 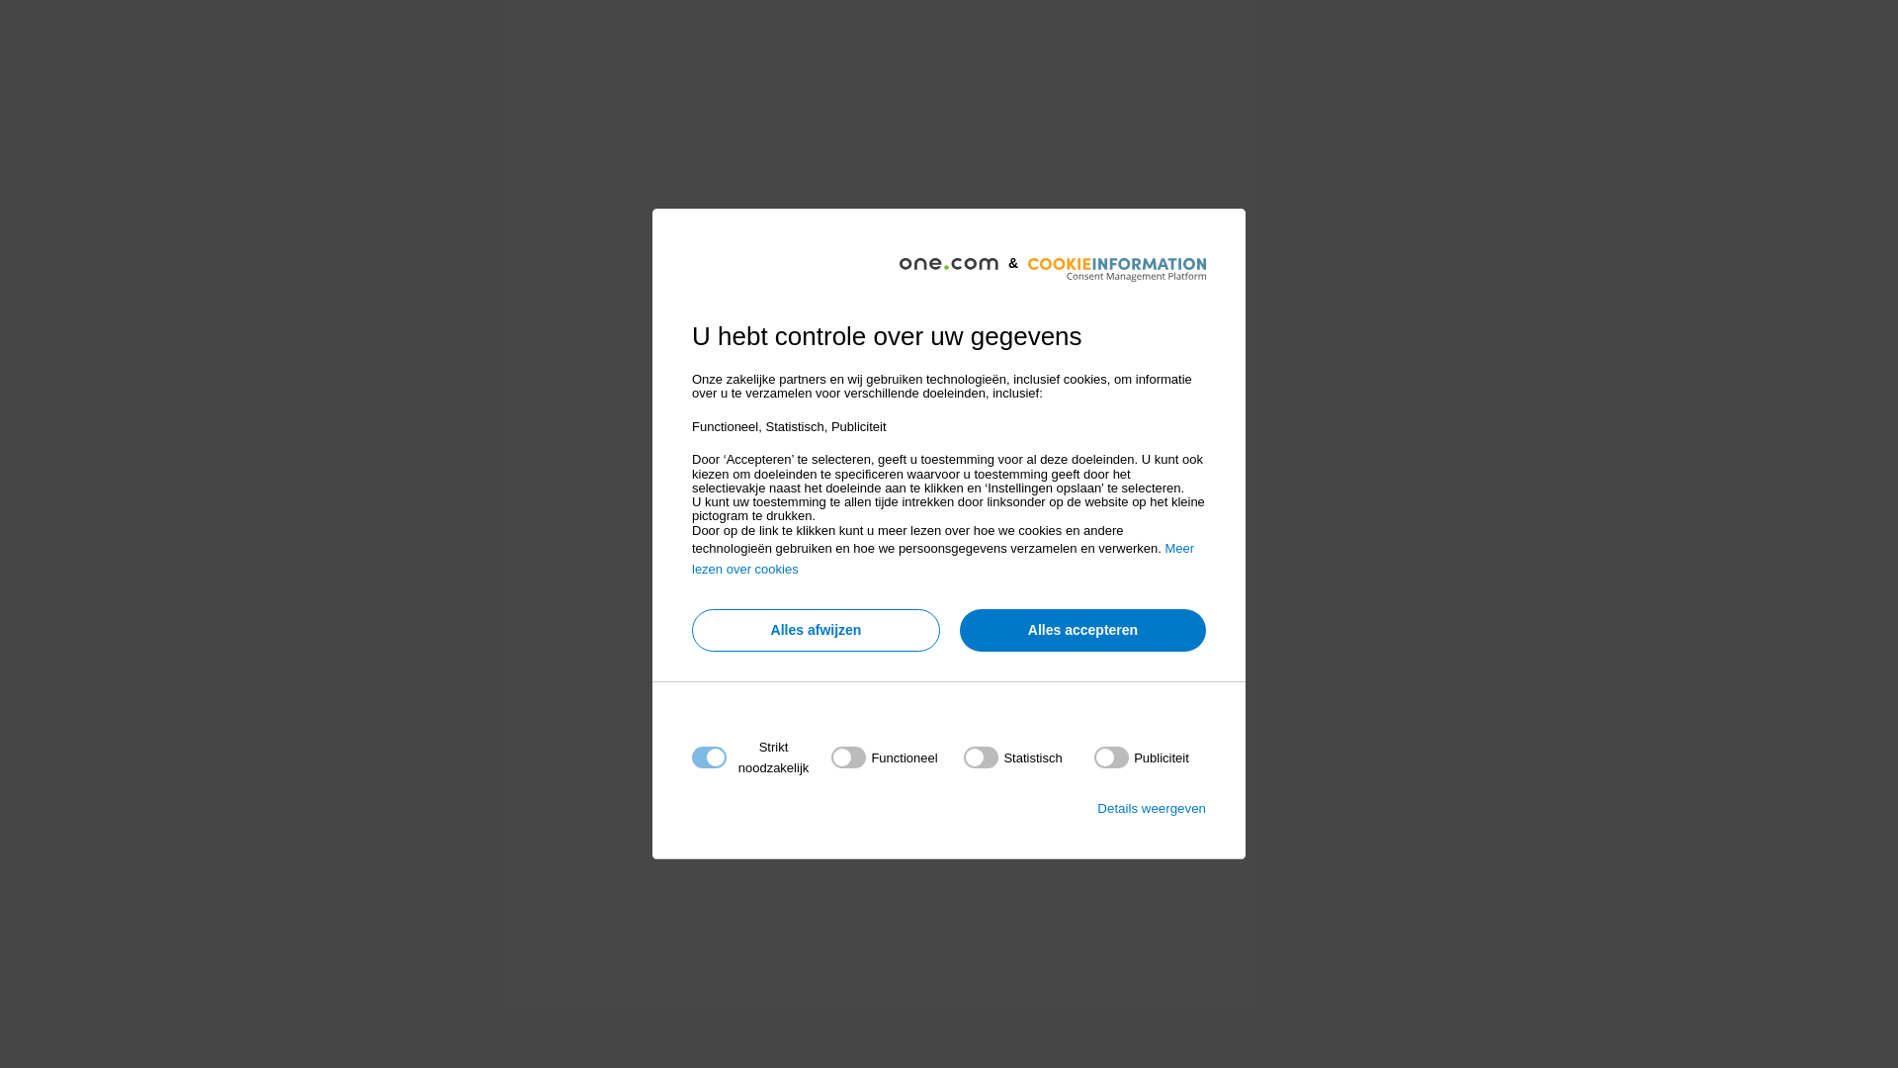 What do you see at coordinates (1012, 757) in the screenshot?
I see `on` at bounding box center [1012, 757].